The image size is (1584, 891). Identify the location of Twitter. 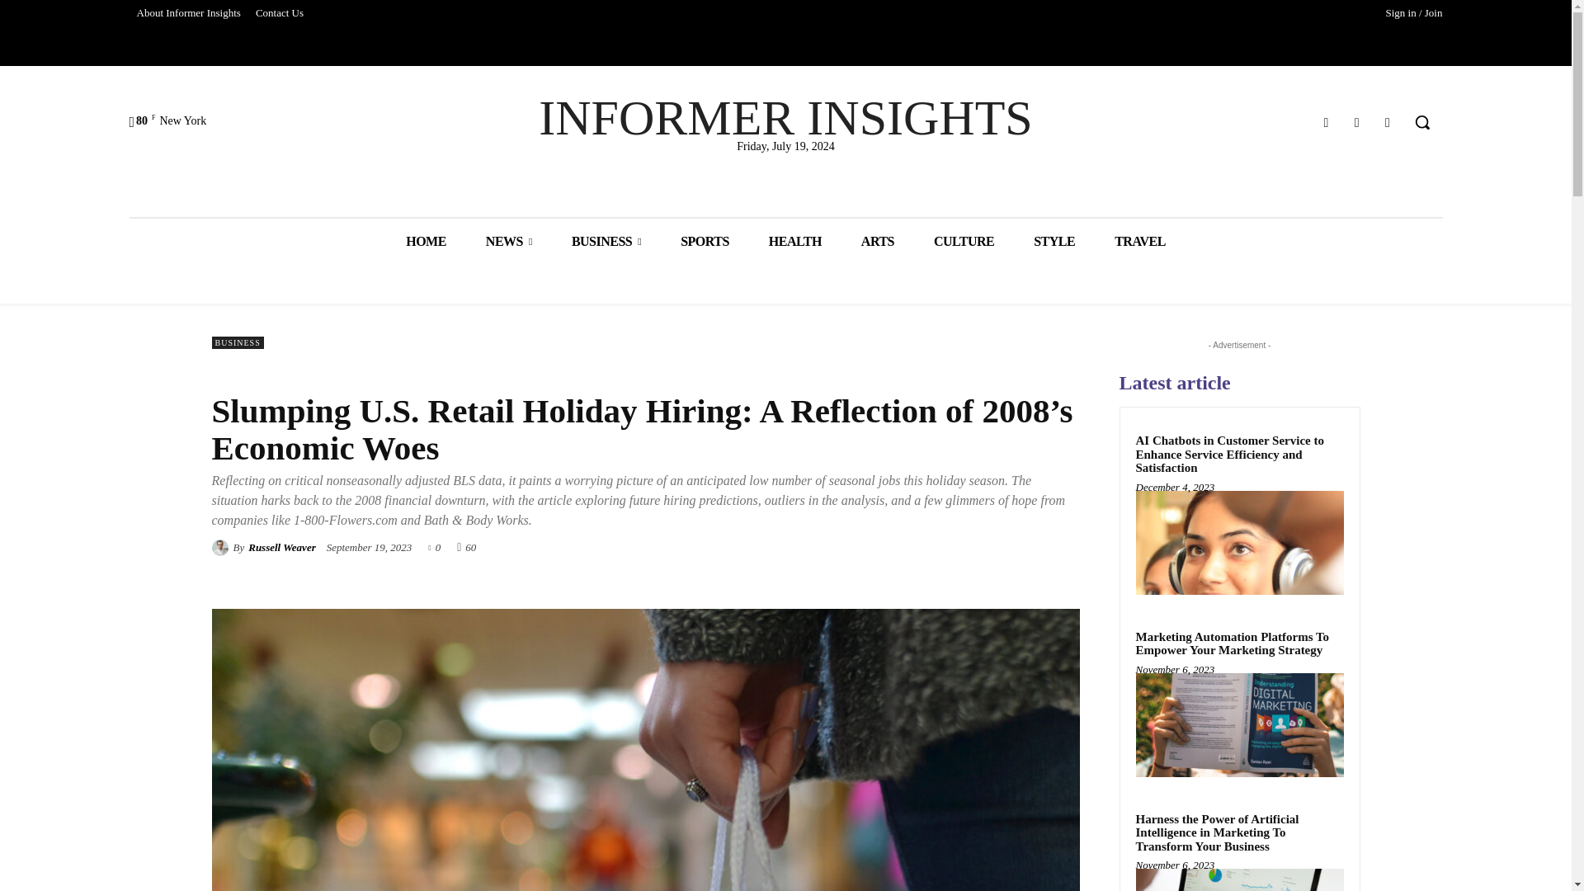
(1388, 122).